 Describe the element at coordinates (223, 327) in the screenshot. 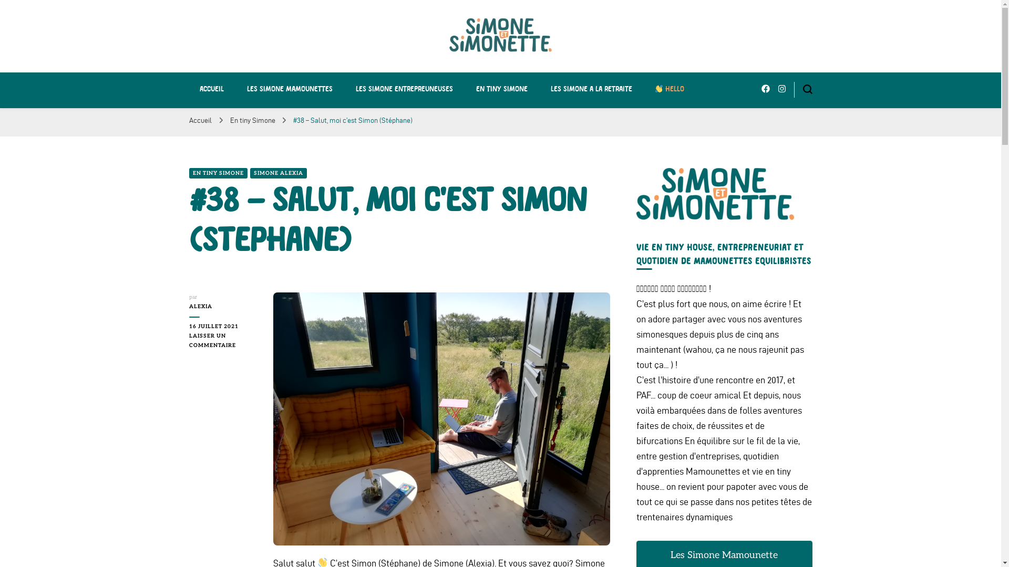

I see `16 JUILLET 2021` at that location.